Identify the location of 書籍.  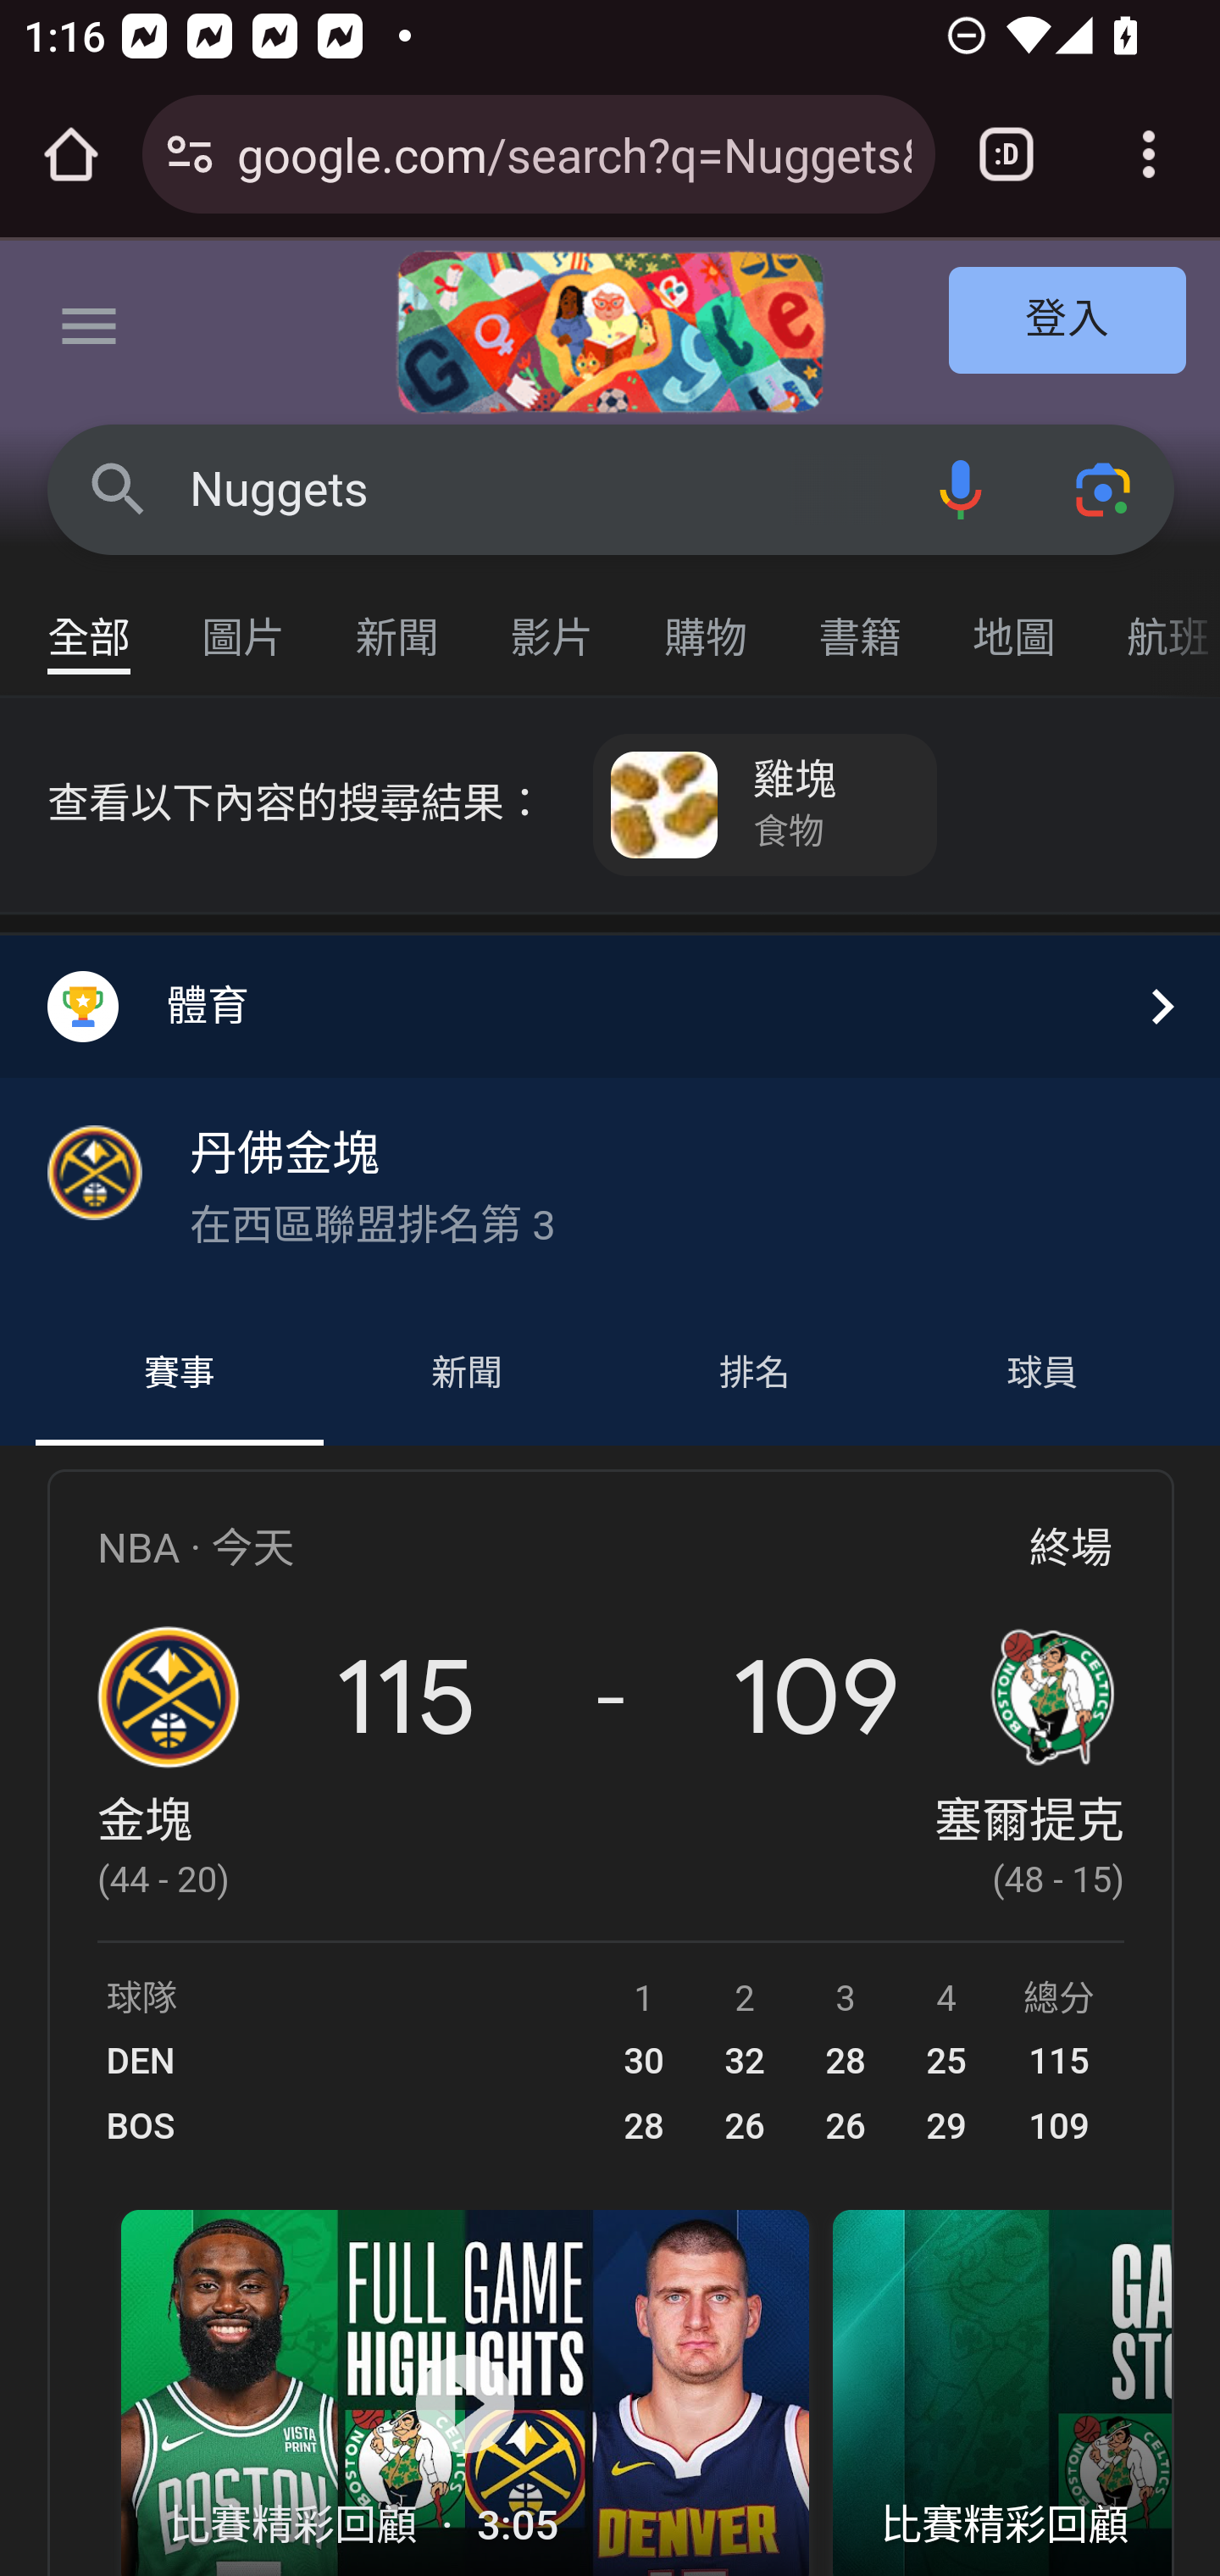
(861, 622).